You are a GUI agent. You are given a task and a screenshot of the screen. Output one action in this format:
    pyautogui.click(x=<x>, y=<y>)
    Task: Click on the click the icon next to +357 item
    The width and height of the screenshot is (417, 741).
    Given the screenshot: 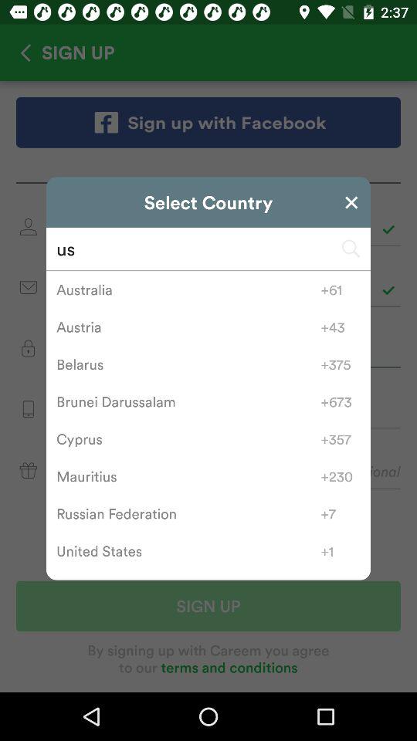 What is the action you would take?
    pyautogui.click(x=188, y=439)
    